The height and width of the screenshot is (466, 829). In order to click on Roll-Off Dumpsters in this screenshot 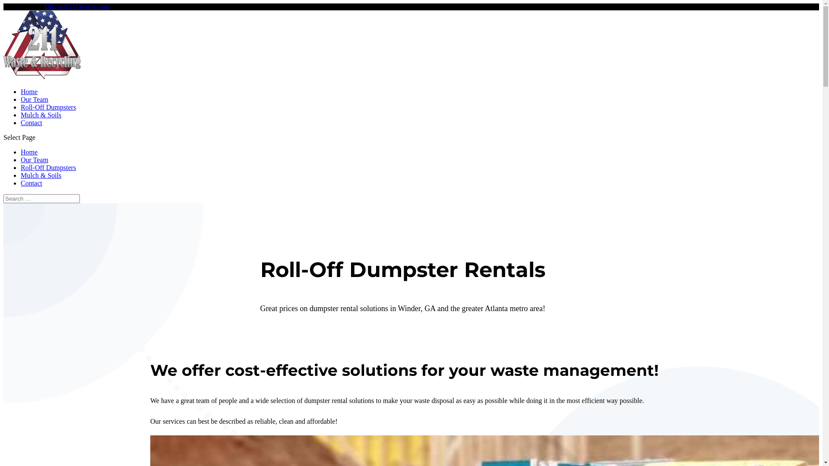, I will do `click(48, 107)`.